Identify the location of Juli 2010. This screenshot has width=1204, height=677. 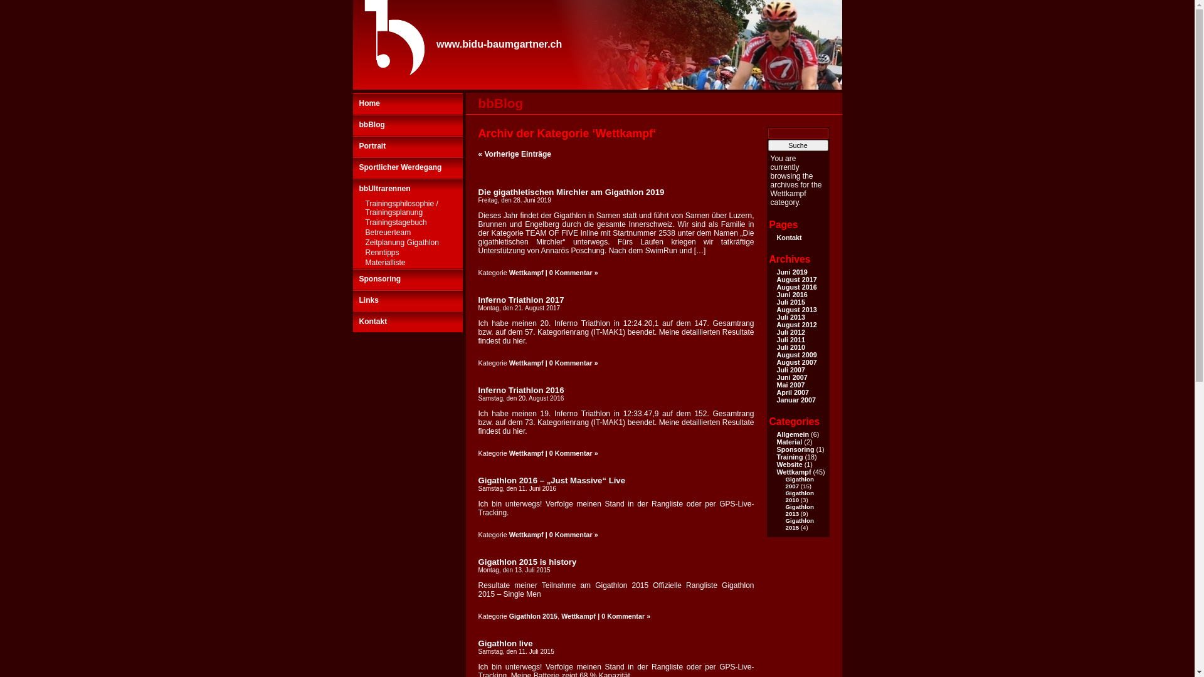
(791, 347).